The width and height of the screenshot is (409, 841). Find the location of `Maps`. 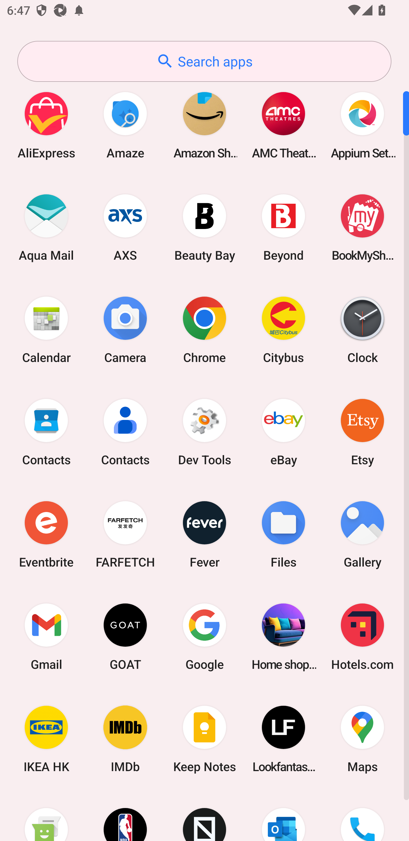

Maps is located at coordinates (362, 739).